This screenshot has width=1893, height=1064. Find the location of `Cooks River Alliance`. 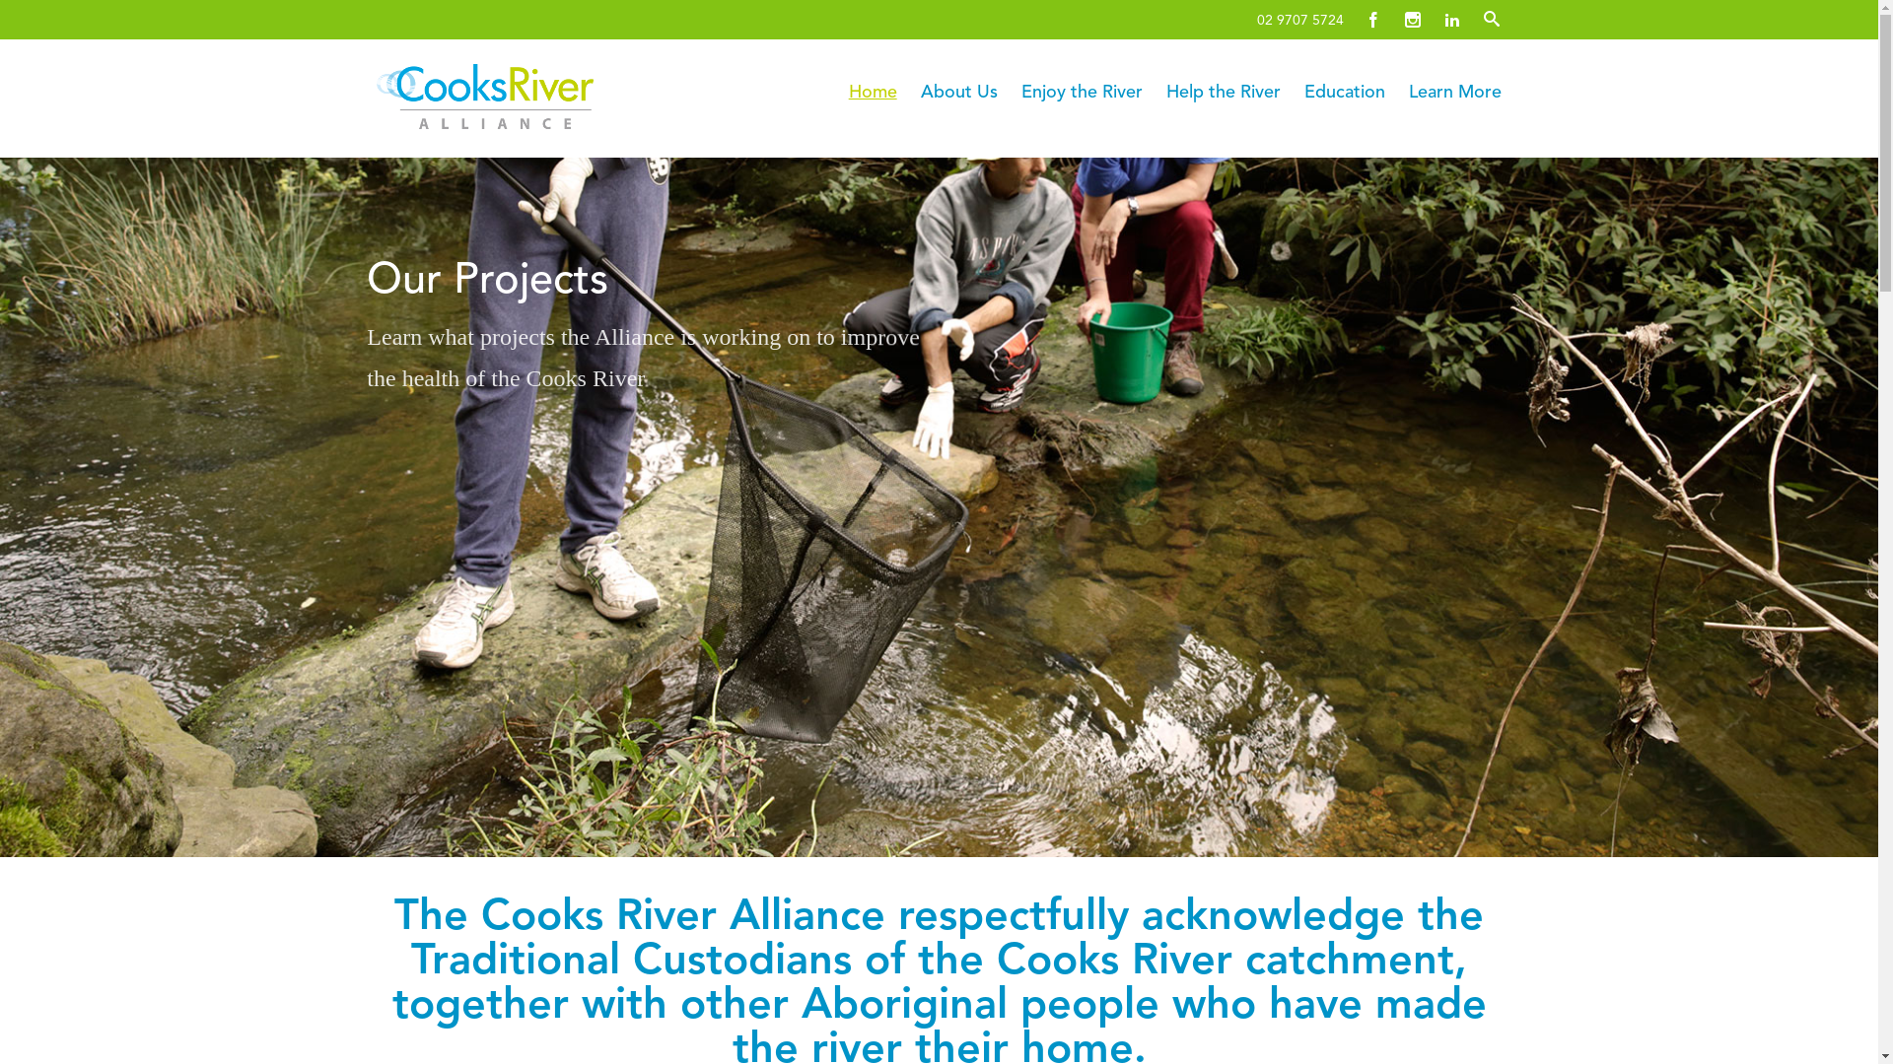

Cooks River Alliance is located at coordinates (537, 97).